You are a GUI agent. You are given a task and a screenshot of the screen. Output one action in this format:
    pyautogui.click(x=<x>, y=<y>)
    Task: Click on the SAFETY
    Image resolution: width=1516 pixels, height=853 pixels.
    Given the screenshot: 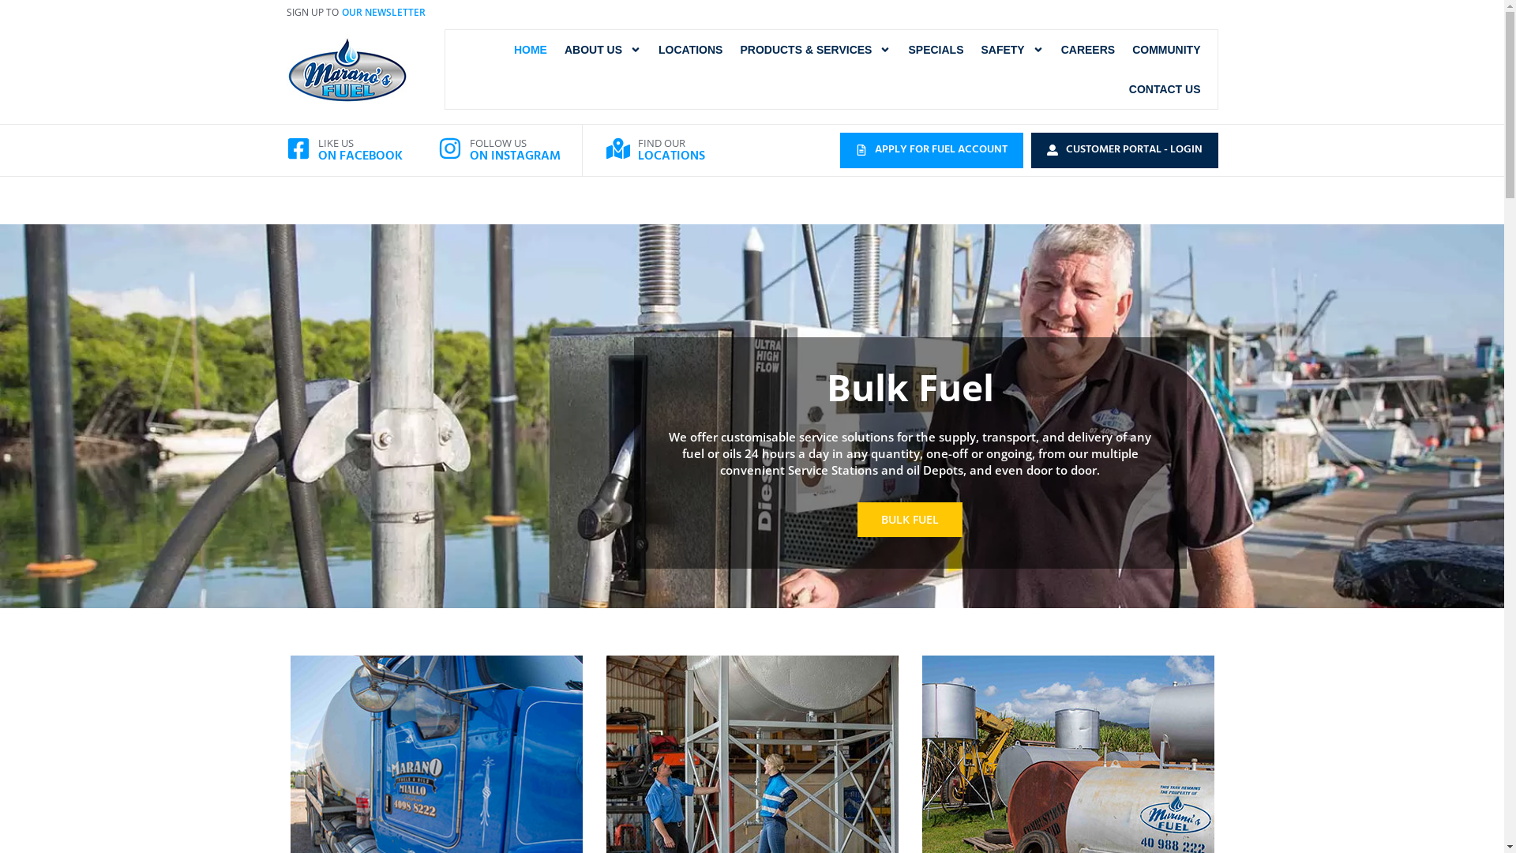 What is the action you would take?
    pyautogui.click(x=1012, y=50)
    